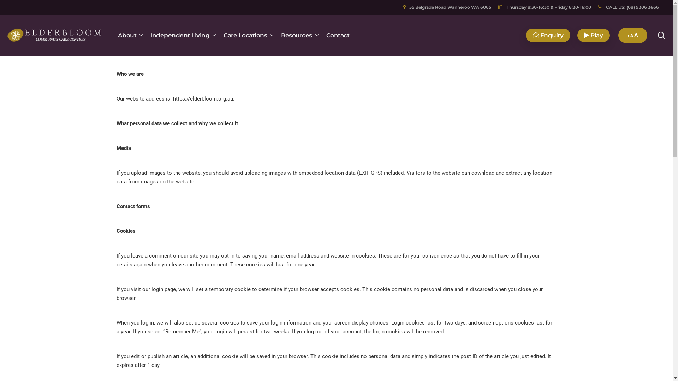 Image resolution: width=678 pixels, height=381 pixels. I want to click on A
Increase font size., so click(636, 35).